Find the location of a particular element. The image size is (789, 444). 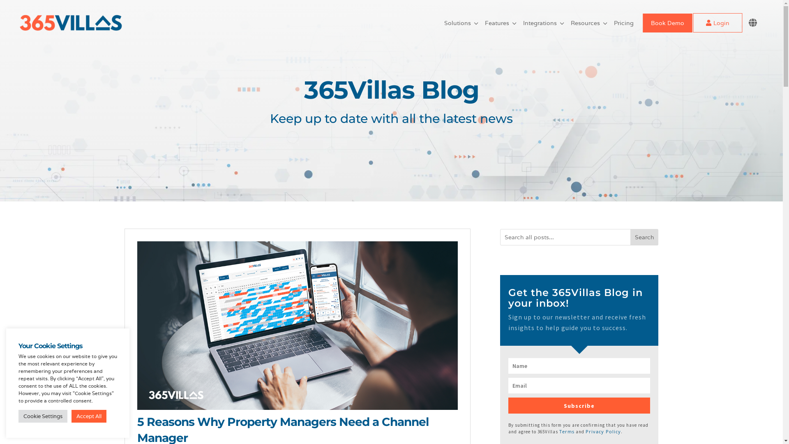

Cookie Settings is located at coordinates (43, 416).